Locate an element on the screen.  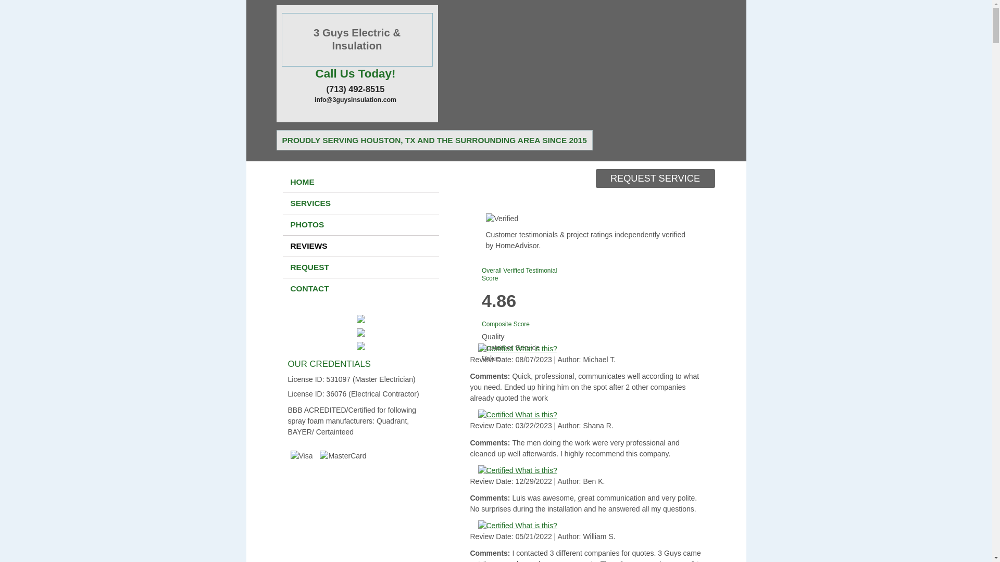
REQUEST SERVICE is located at coordinates (655, 178).